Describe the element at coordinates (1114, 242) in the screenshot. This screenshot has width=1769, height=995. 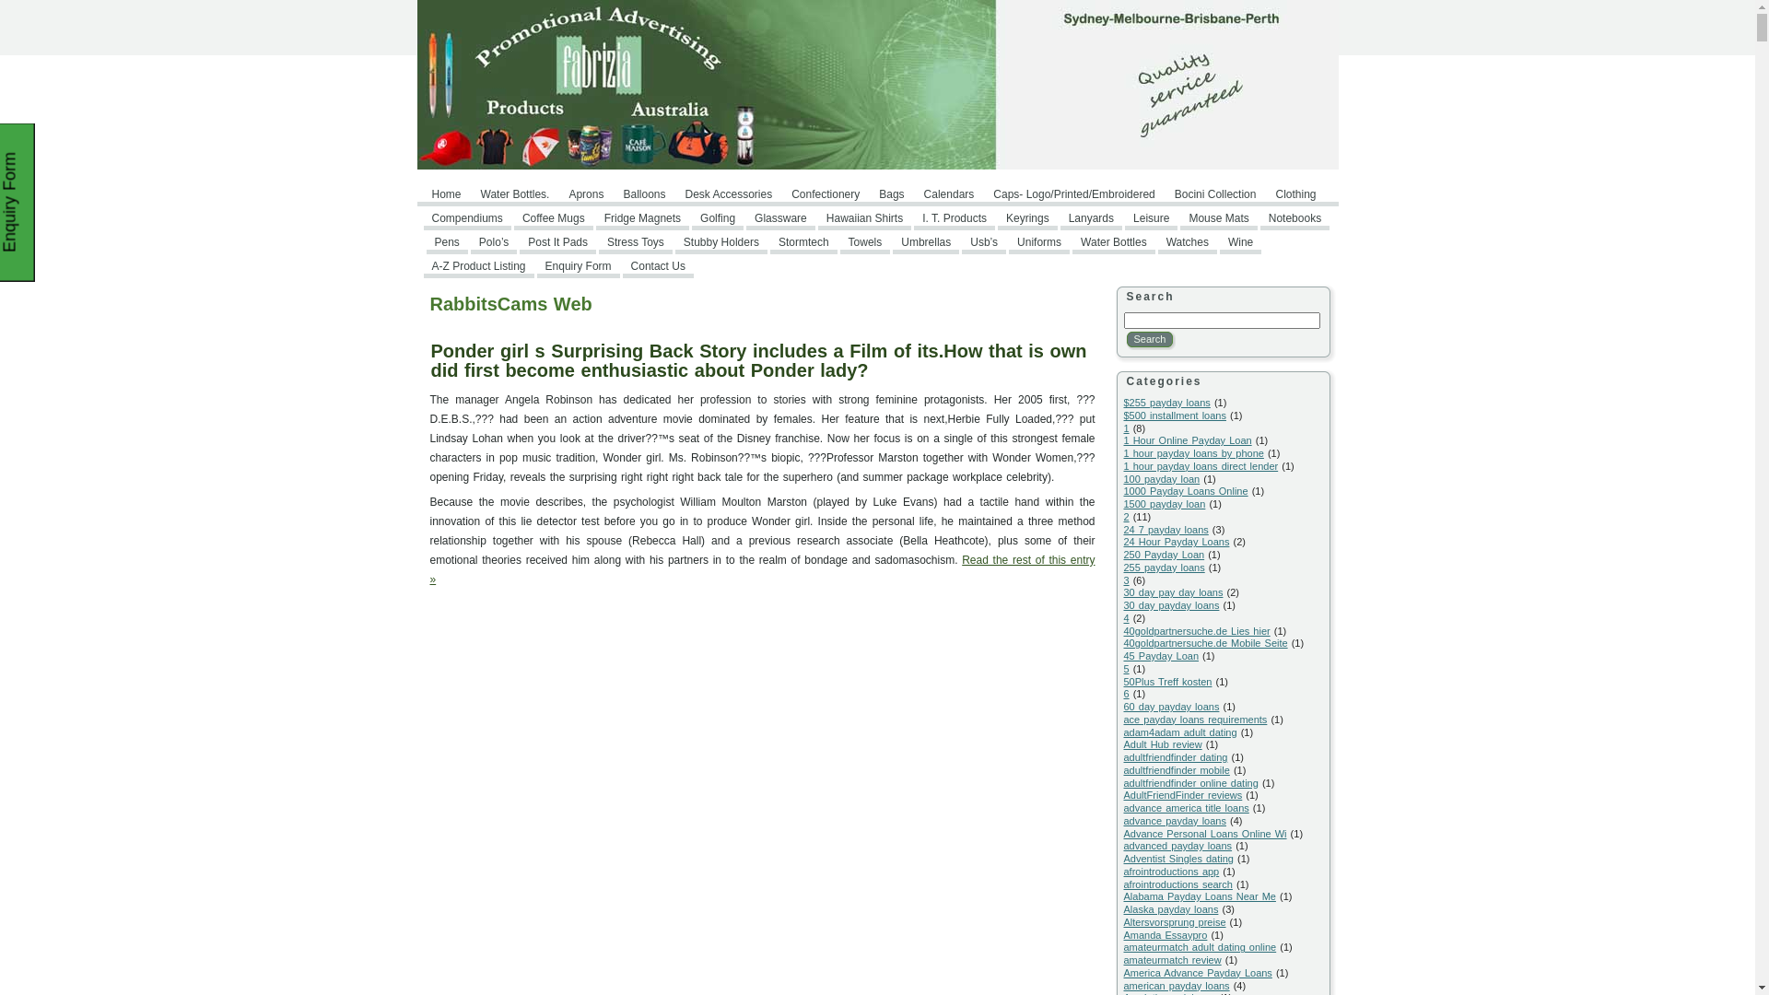
I see `Water Bottles` at that location.